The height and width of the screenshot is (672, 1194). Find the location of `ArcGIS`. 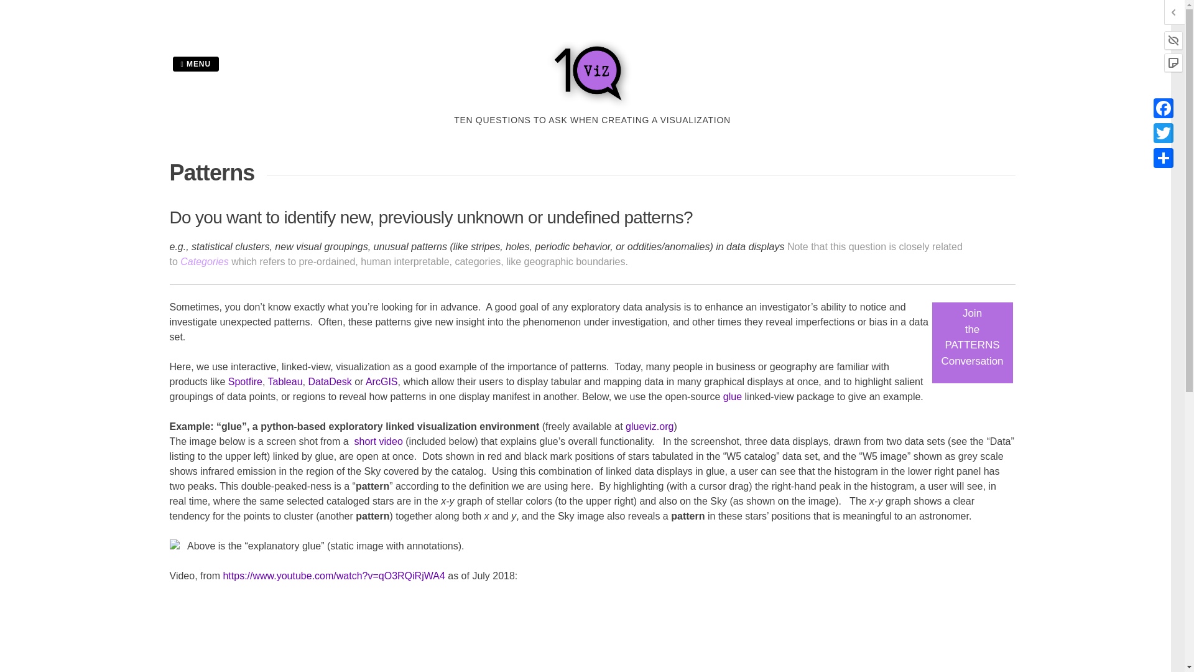

ArcGIS is located at coordinates (381, 381).